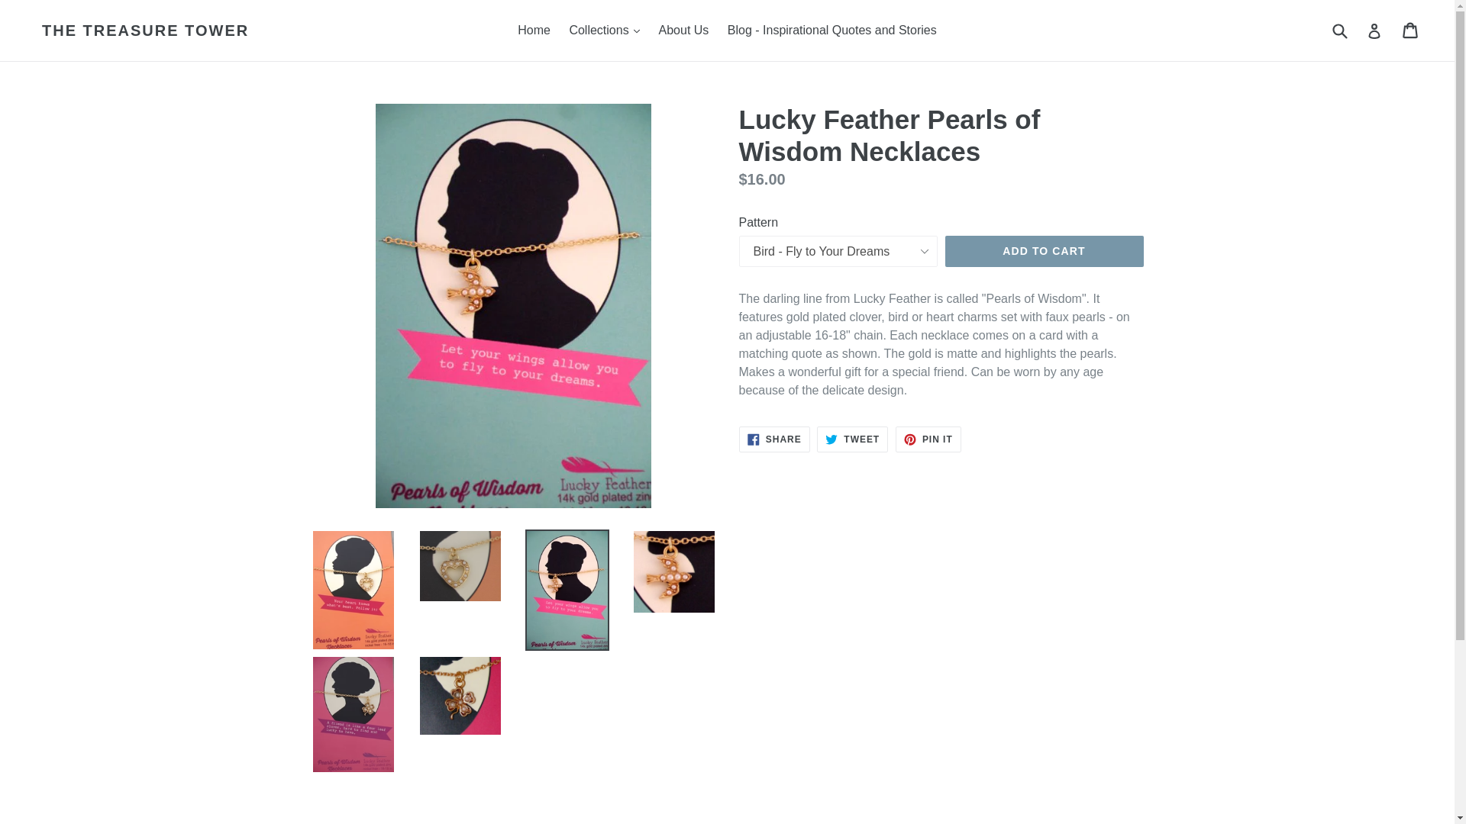 This screenshot has height=824, width=1466. Describe the element at coordinates (774, 439) in the screenshot. I see `Share on Facebook` at that location.